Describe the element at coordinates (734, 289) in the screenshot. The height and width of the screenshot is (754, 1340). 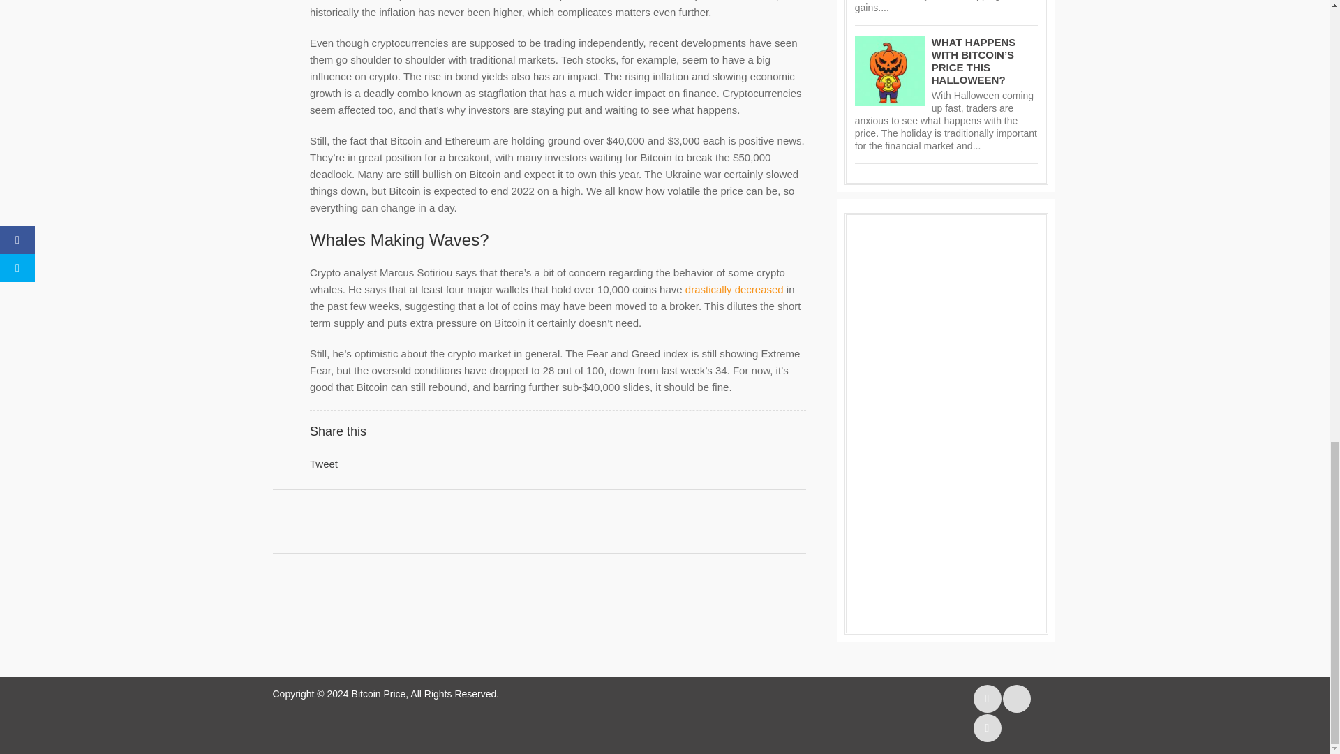
I see `drastically decreased` at that location.